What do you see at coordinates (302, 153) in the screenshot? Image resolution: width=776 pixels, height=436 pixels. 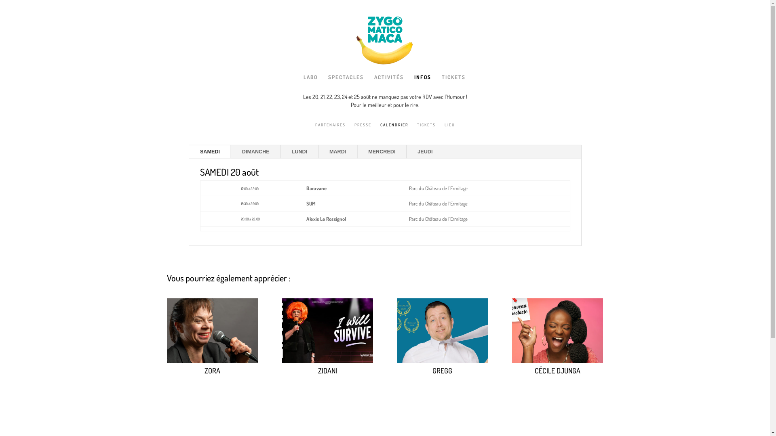 I see `LUNDI` at bounding box center [302, 153].